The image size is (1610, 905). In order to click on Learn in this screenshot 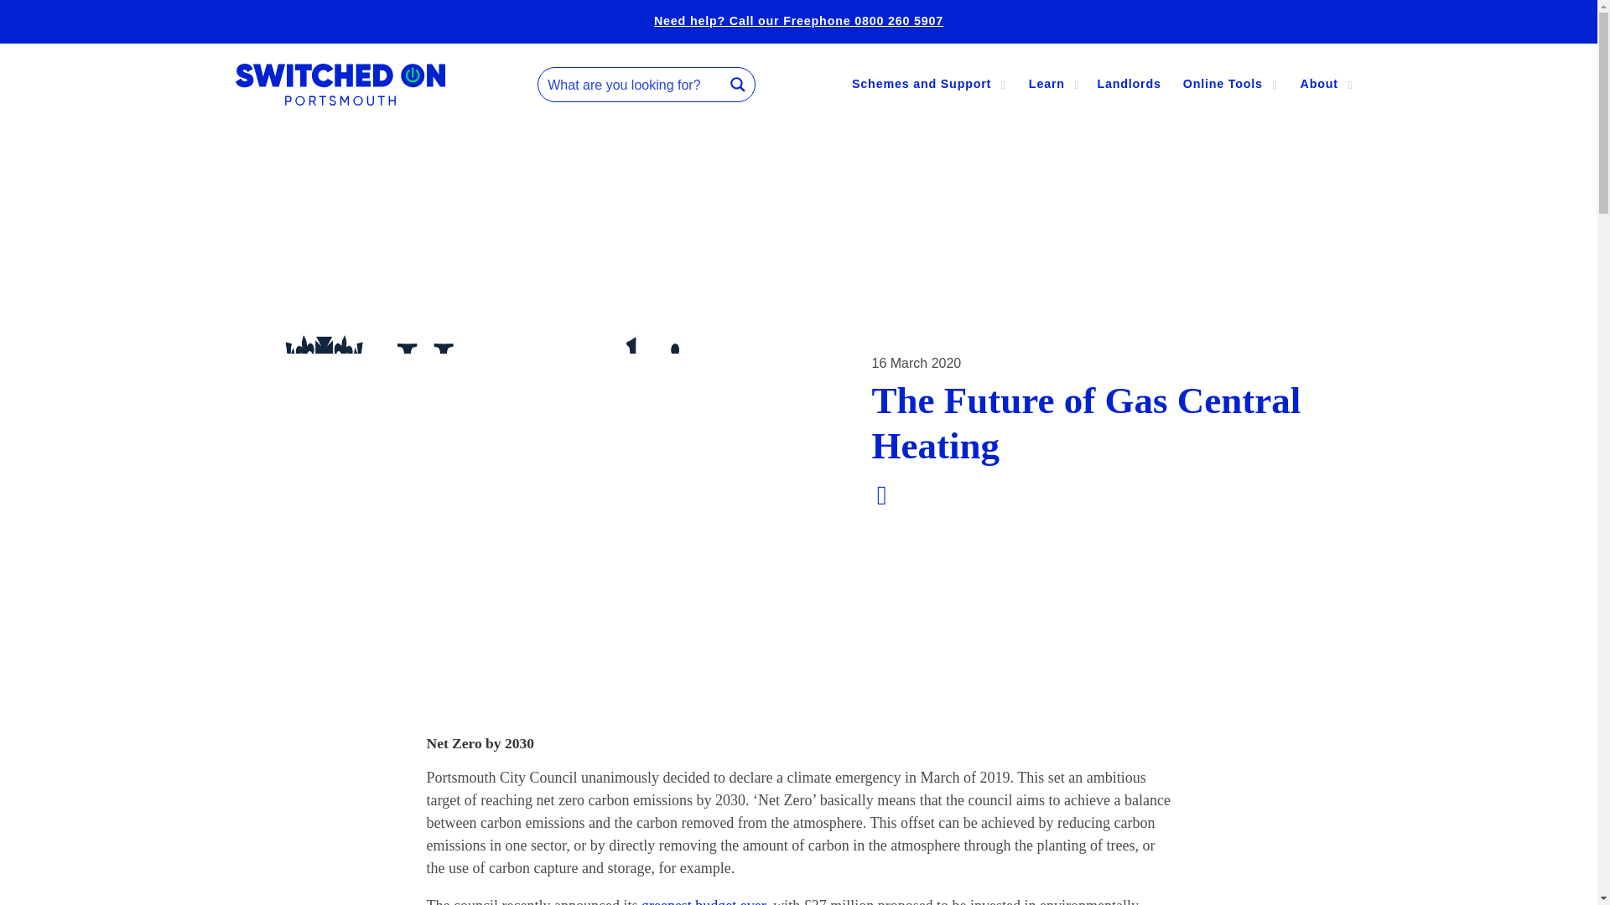, I will do `click(1040, 84)`.